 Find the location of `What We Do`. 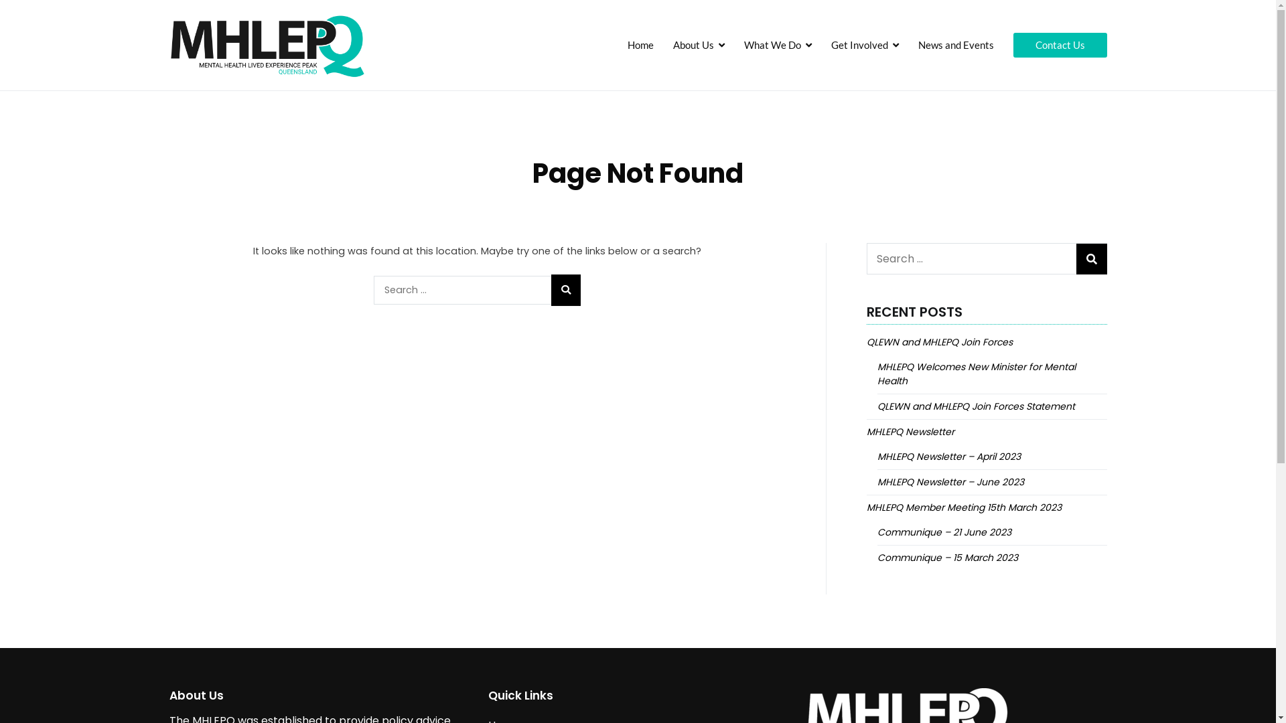

What We Do is located at coordinates (778, 46).